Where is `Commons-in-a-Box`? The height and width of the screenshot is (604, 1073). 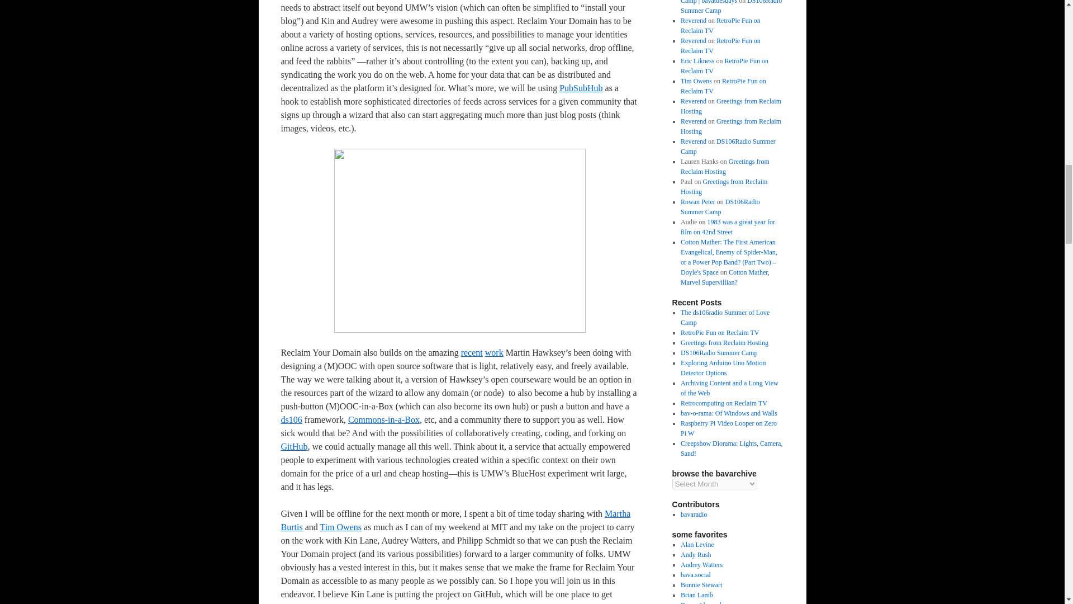
Commons-in-a-Box is located at coordinates (383, 419).